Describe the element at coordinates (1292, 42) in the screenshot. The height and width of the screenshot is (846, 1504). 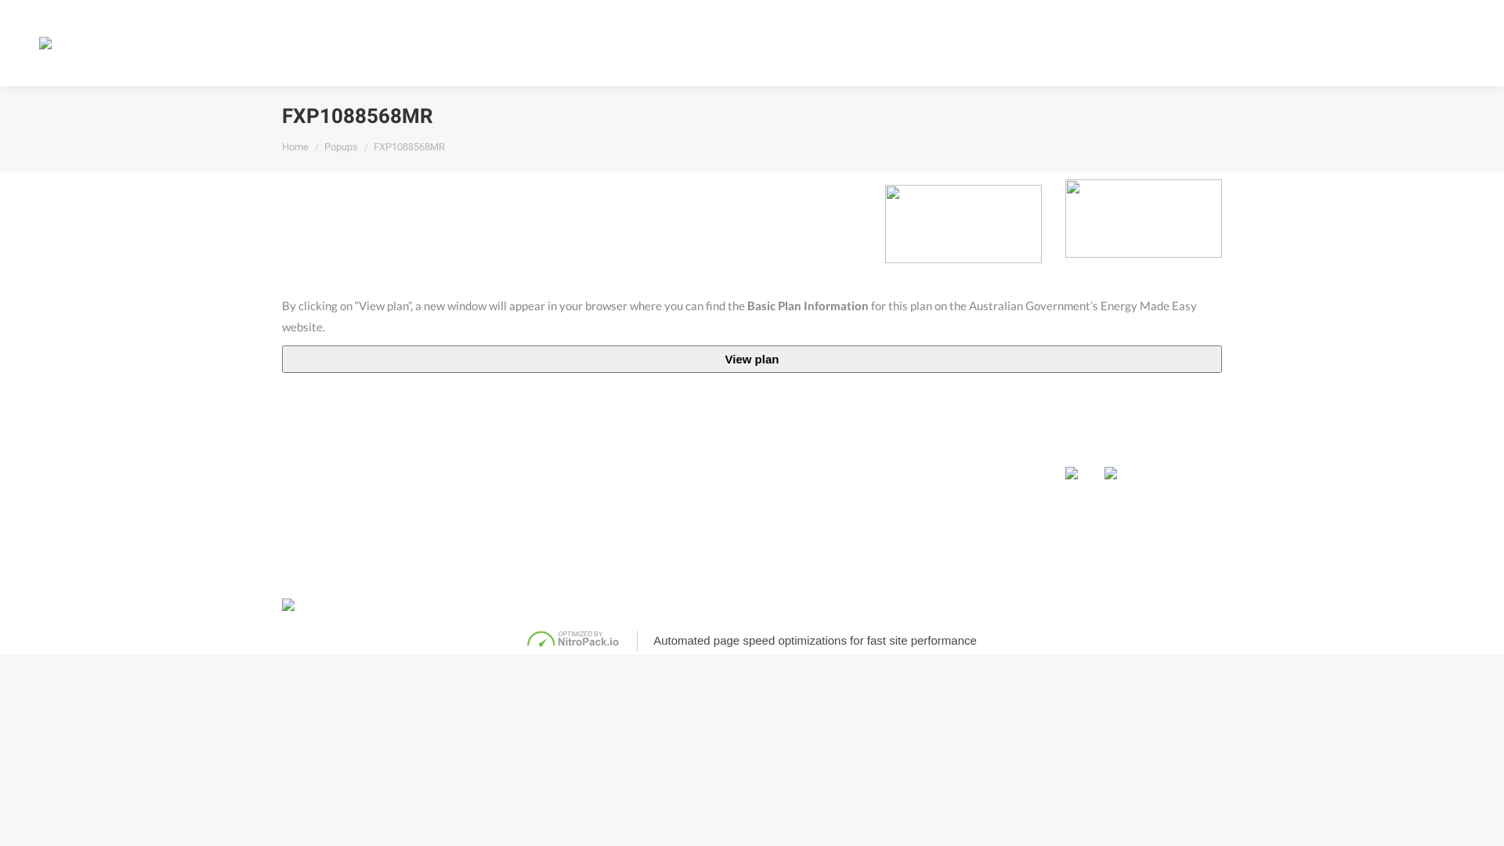
I see `Contact Us` at that location.